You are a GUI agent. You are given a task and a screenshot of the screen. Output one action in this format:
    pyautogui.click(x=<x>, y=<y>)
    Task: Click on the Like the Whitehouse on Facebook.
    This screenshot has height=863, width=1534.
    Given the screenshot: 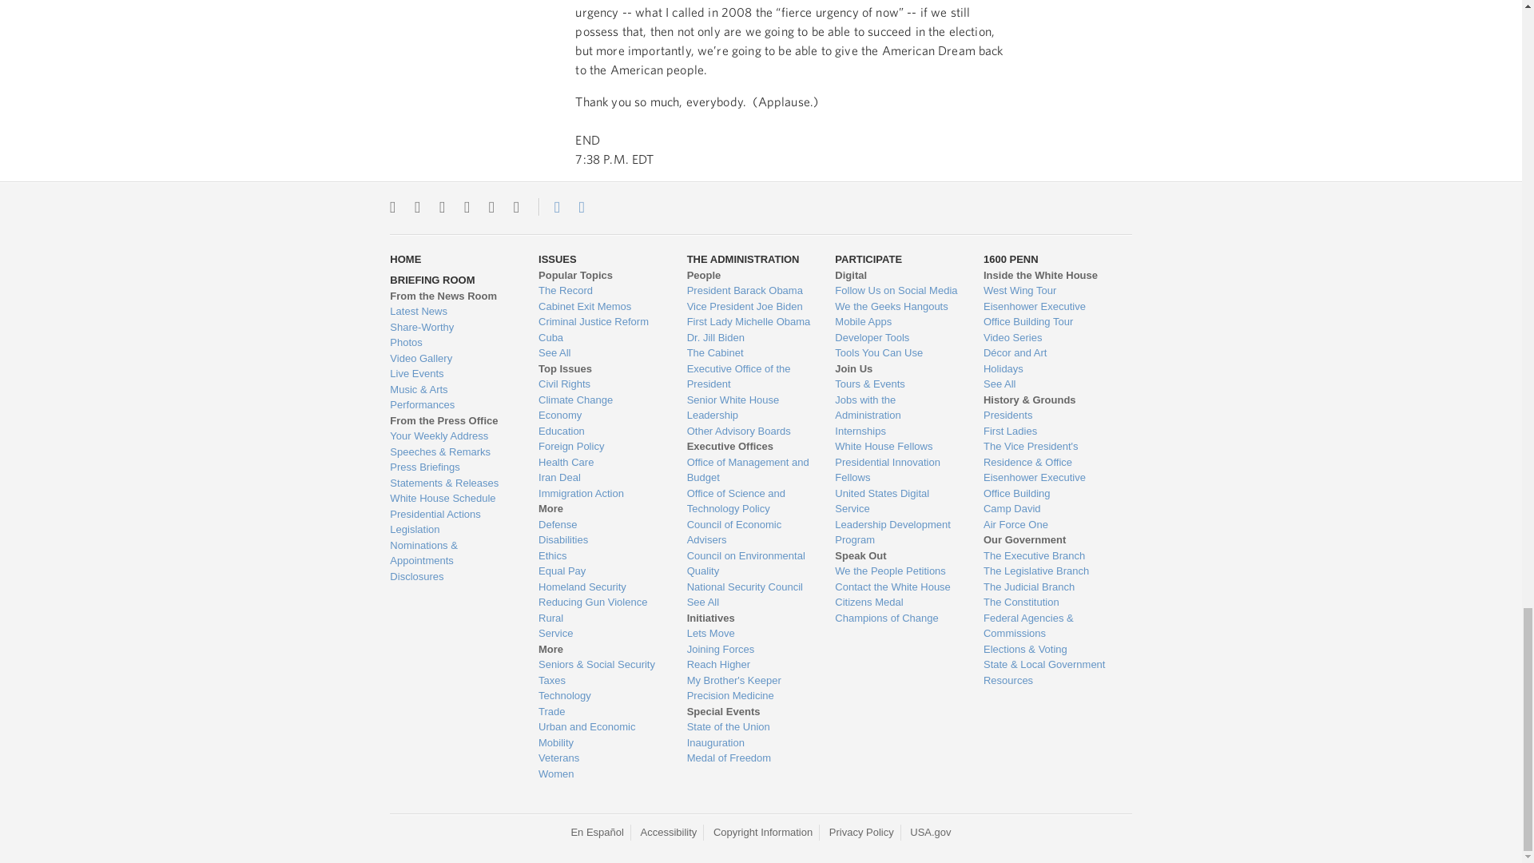 What is the action you would take?
    pyautogui.click(x=441, y=207)
    